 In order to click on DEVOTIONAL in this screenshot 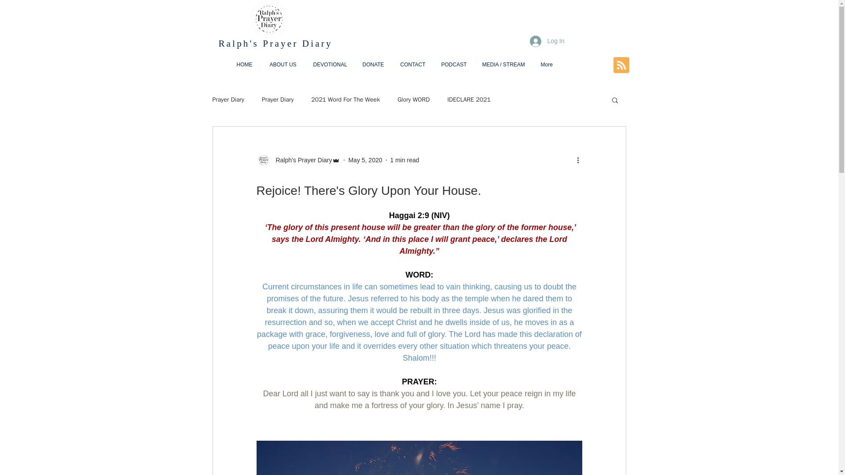, I will do `click(331, 65)`.